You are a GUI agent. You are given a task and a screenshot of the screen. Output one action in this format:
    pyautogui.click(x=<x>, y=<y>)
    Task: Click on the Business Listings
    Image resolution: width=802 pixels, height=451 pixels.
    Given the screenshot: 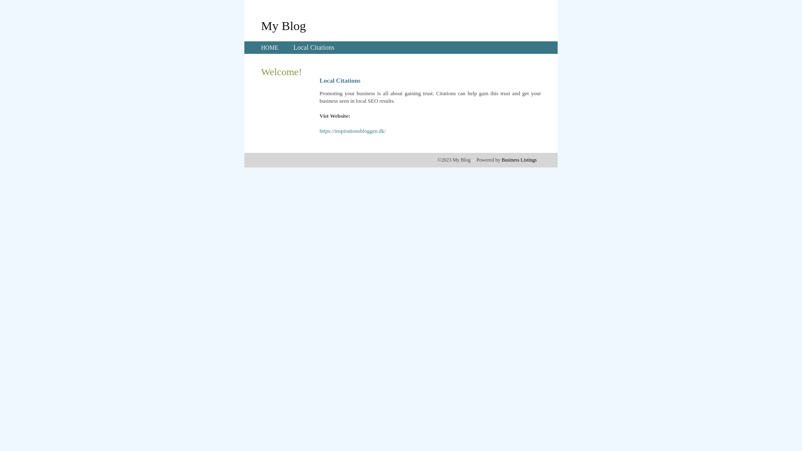 What is the action you would take?
    pyautogui.click(x=519, y=160)
    